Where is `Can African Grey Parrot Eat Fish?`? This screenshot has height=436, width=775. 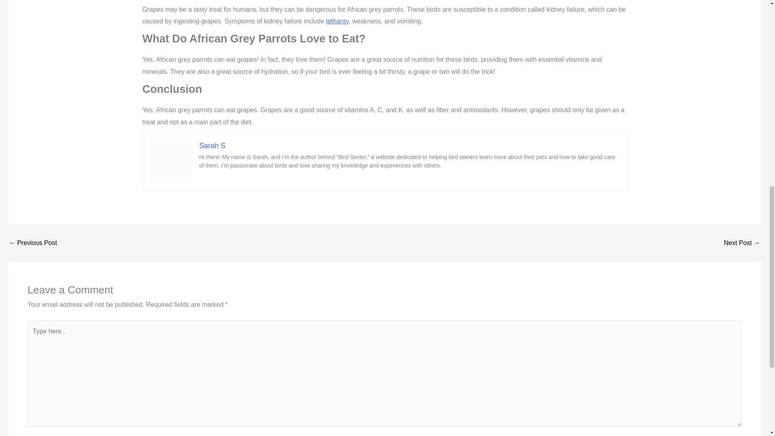
Can African Grey Parrot Eat Fish? is located at coordinates (32, 243).